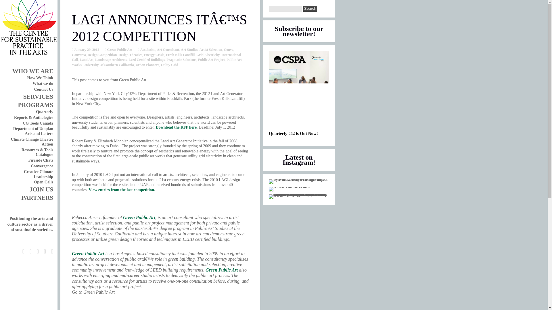 The height and width of the screenshot is (310, 552). What do you see at coordinates (32, 71) in the screenshot?
I see `WHO WE ARE` at bounding box center [32, 71].